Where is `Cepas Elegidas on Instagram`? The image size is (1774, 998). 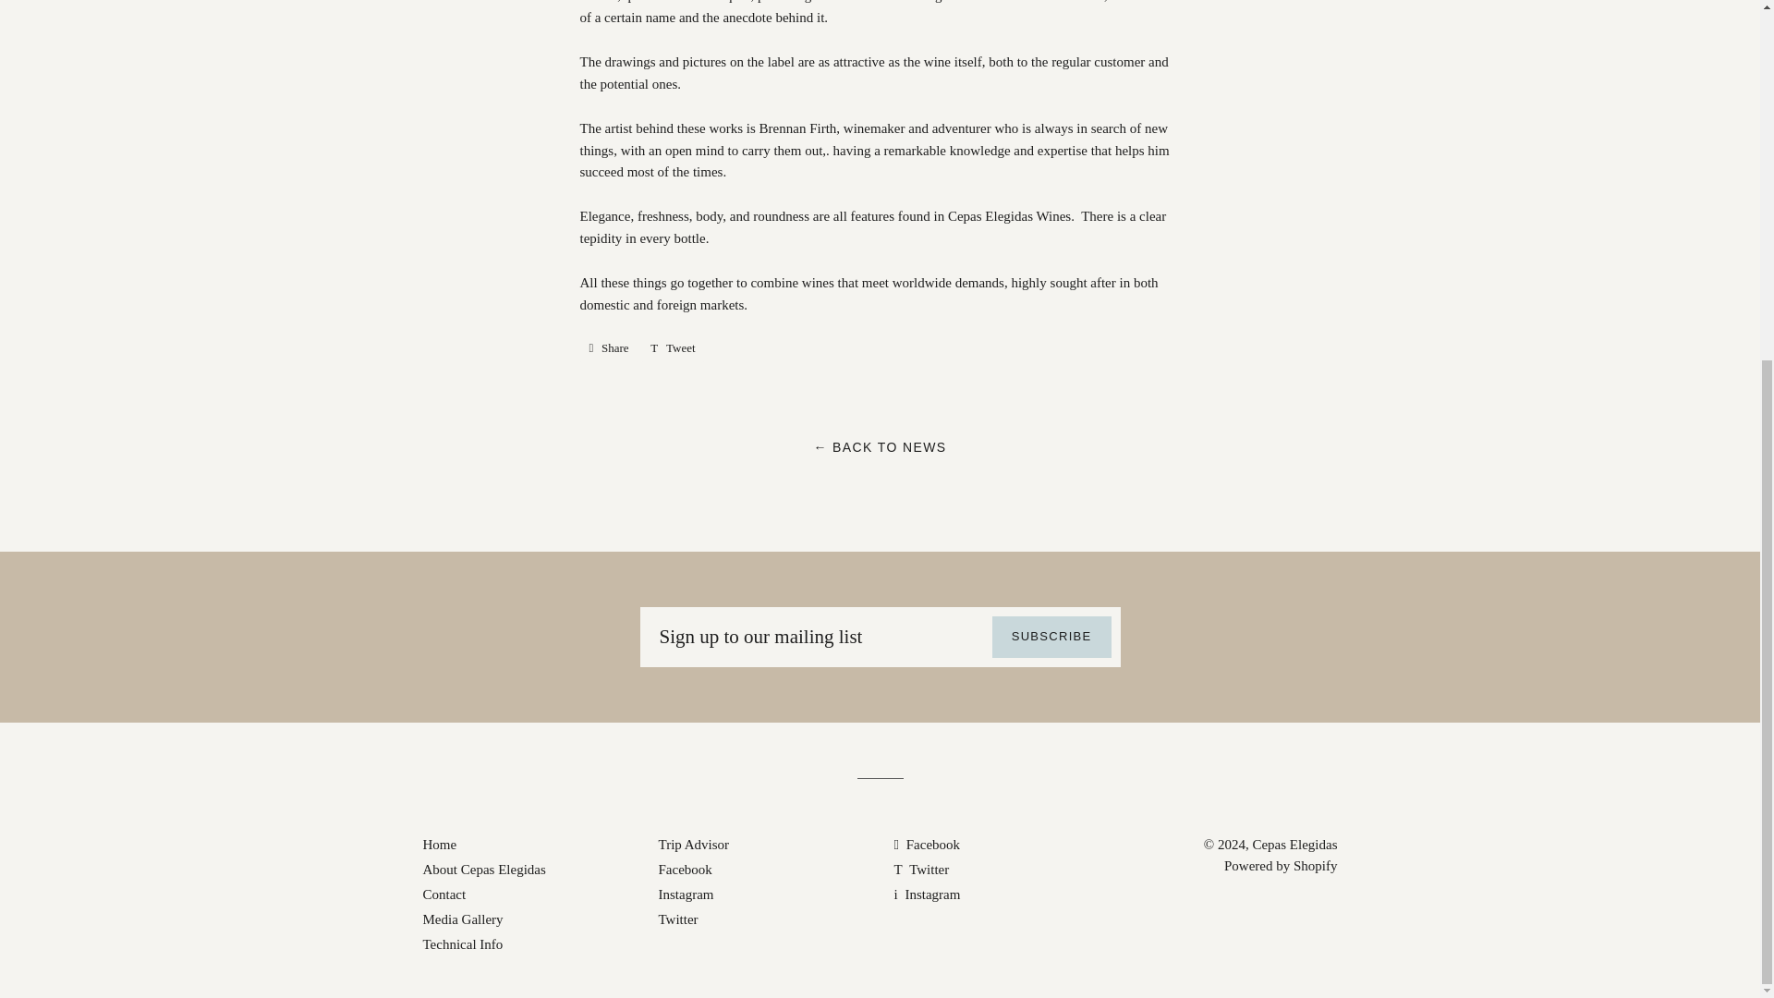 Cepas Elegidas on Instagram is located at coordinates (928, 895).